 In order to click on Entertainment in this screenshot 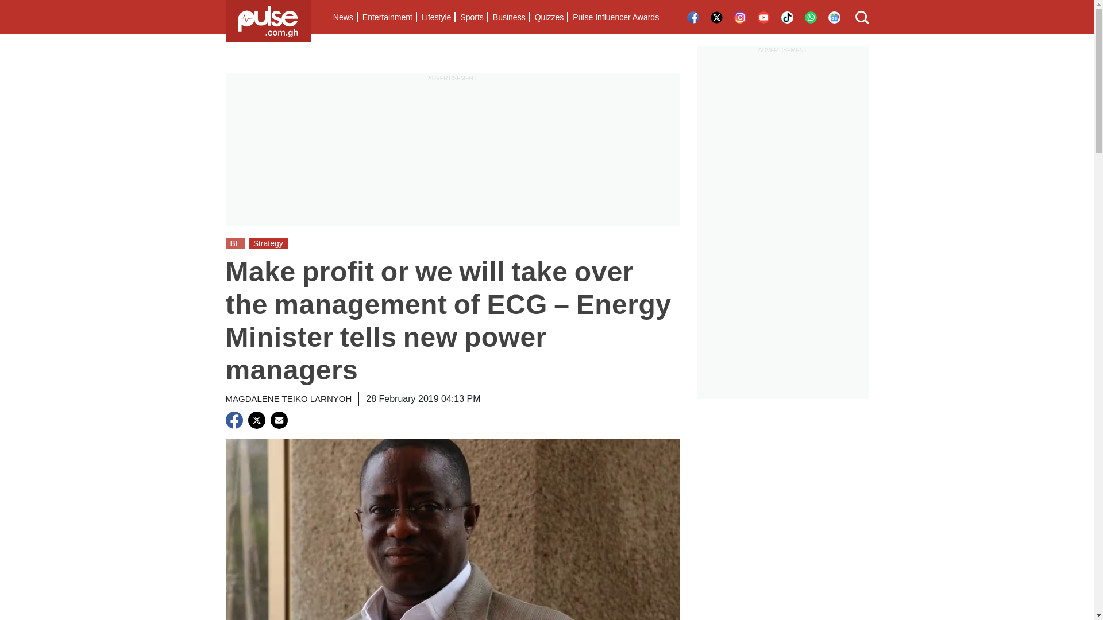, I will do `click(387, 17)`.